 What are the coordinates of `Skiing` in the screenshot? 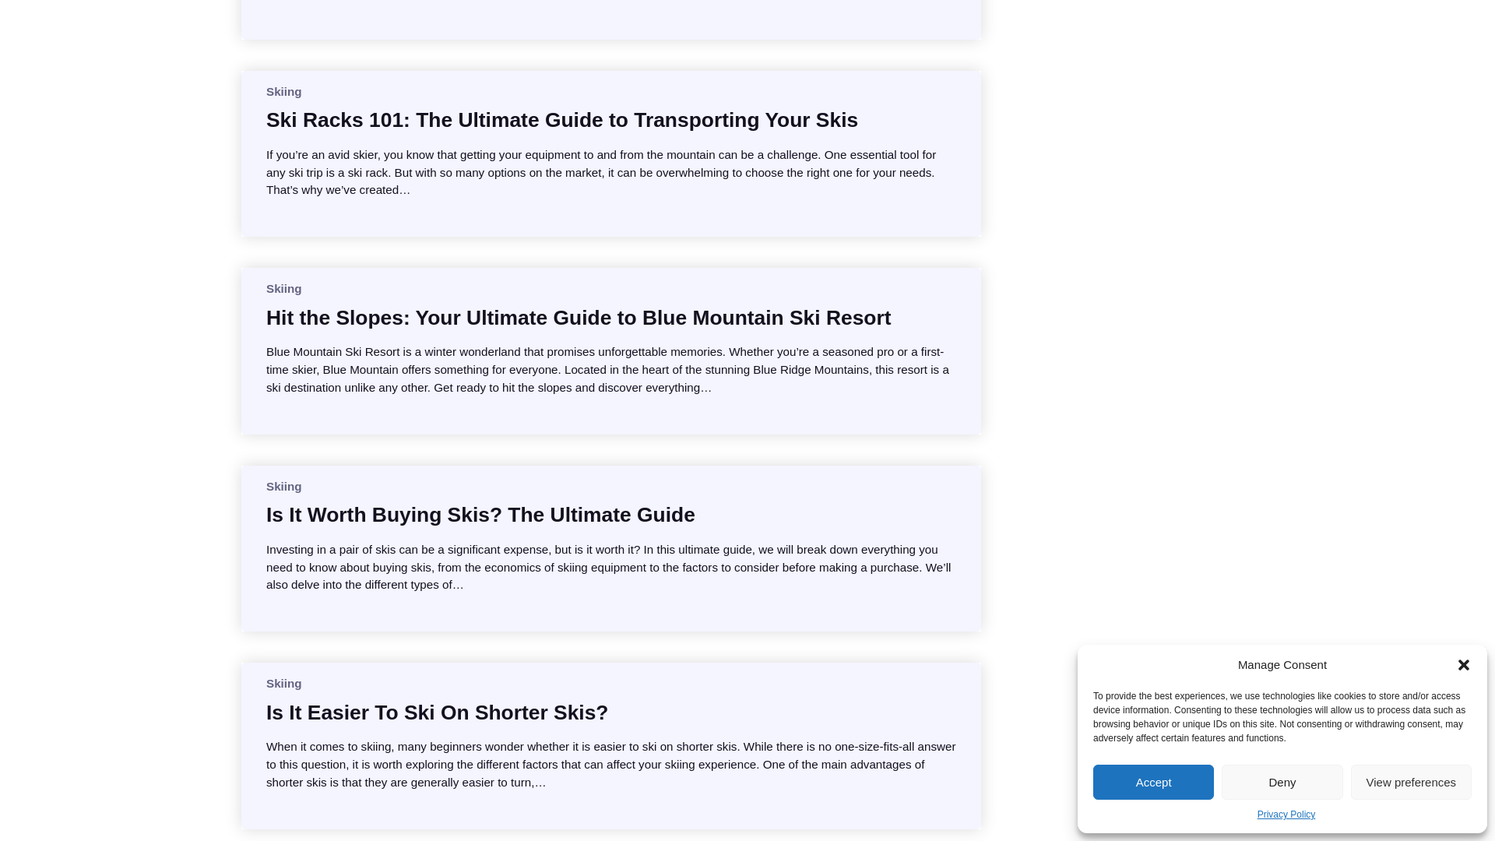 It's located at (283, 288).